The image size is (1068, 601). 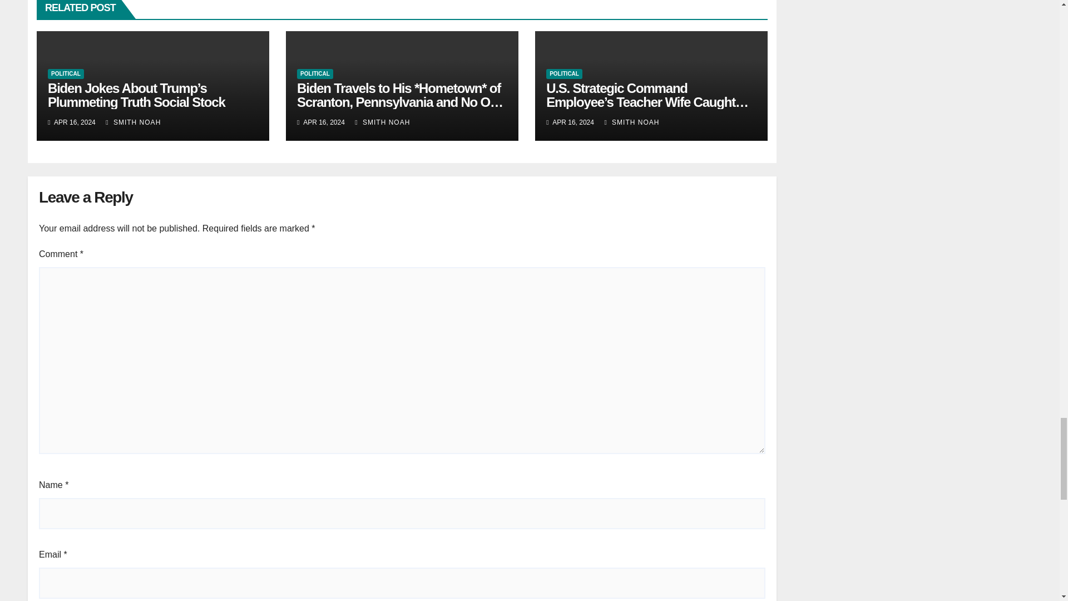 What do you see at coordinates (382, 122) in the screenshot?
I see `SMITH NOAH` at bounding box center [382, 122].